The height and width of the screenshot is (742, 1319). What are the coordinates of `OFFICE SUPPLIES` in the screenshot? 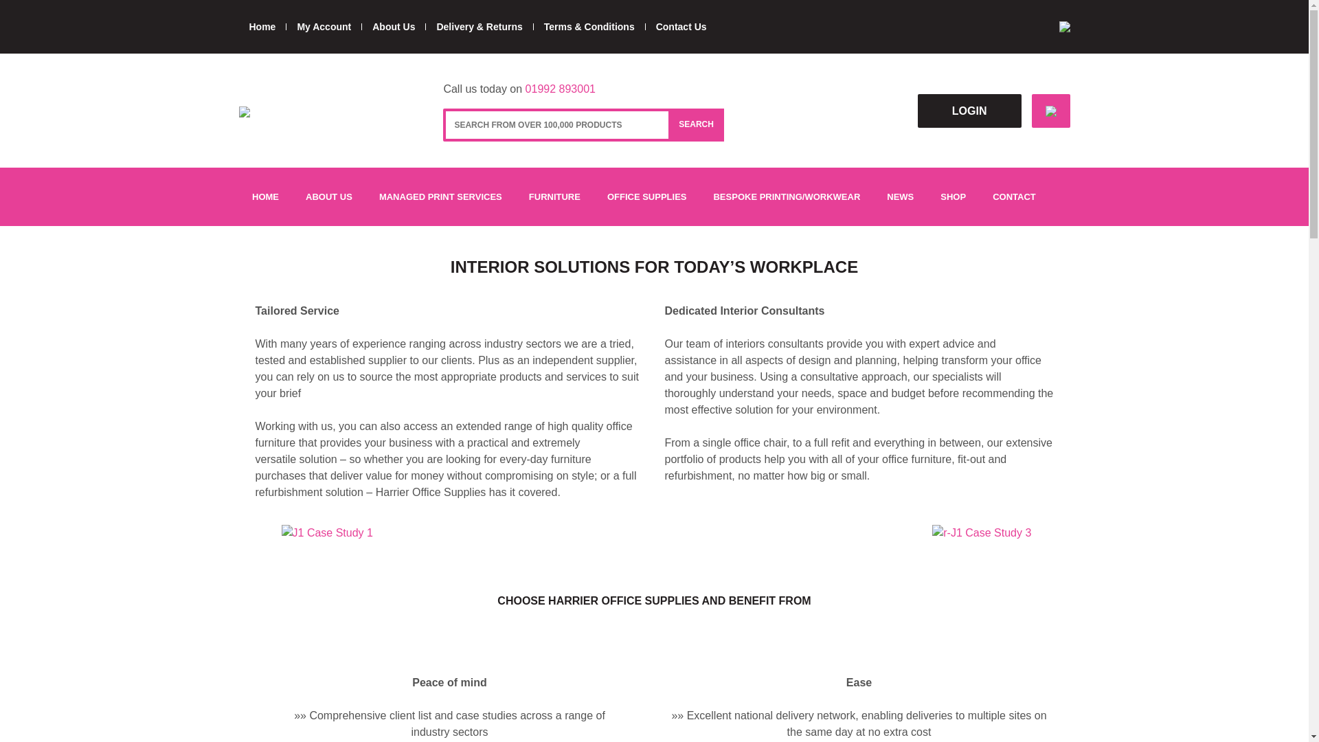 It's located at (647, 196).